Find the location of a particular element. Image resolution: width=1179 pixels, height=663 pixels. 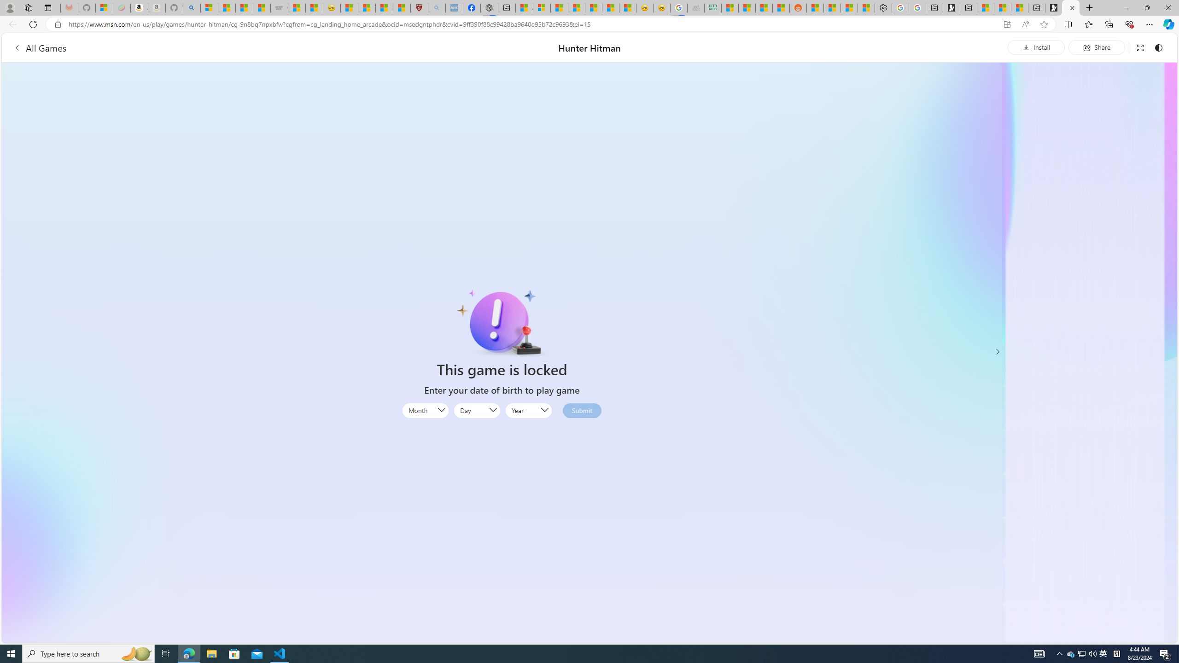

Class: locked-icon-img is located at coordinates (502, 323).